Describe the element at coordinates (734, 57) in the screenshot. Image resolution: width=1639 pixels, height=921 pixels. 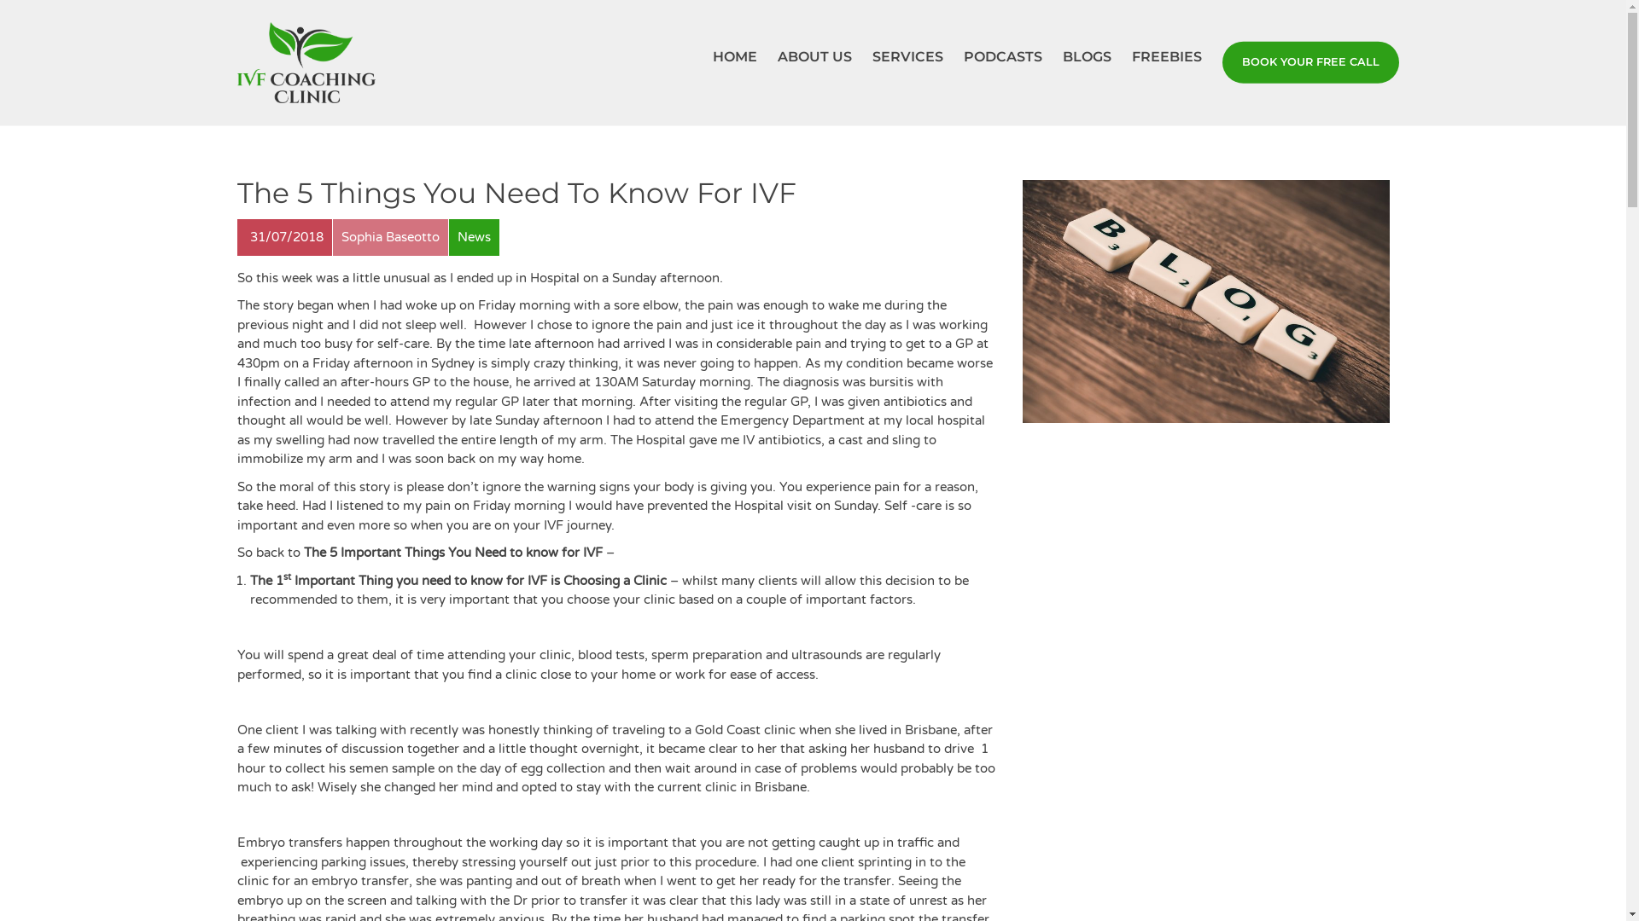
I see `HOME` at that location.